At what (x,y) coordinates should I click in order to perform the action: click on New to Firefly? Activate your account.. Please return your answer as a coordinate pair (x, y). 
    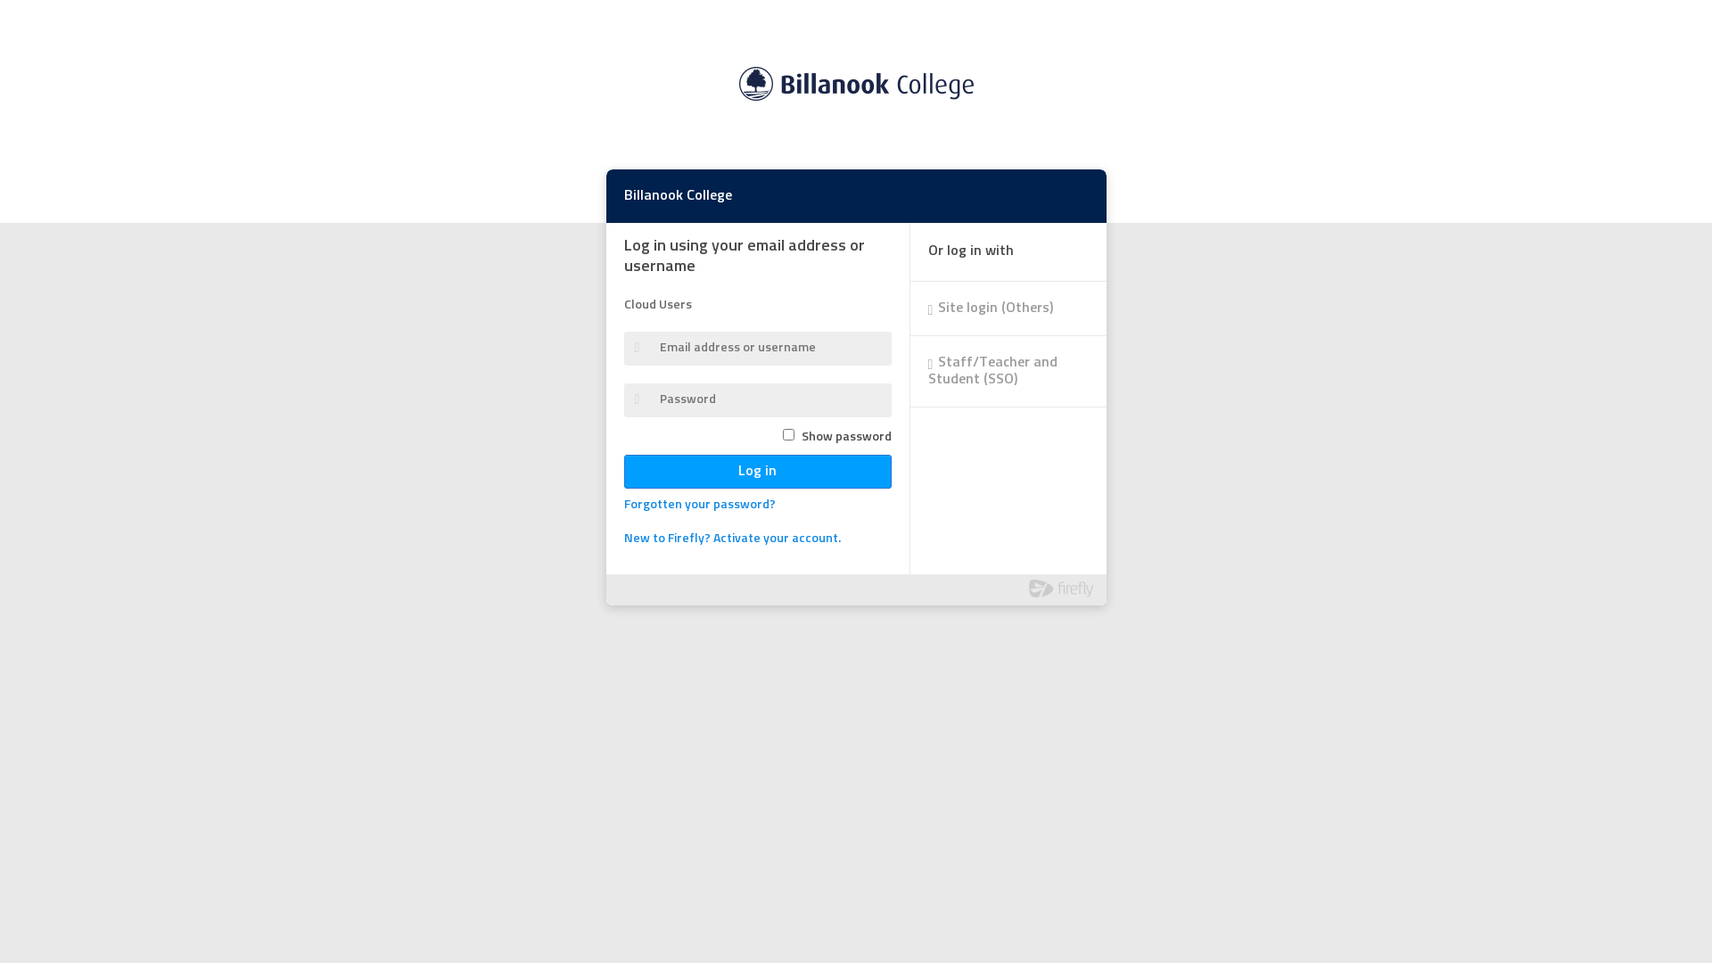
    Looking at the image, I should click on (733, 539).